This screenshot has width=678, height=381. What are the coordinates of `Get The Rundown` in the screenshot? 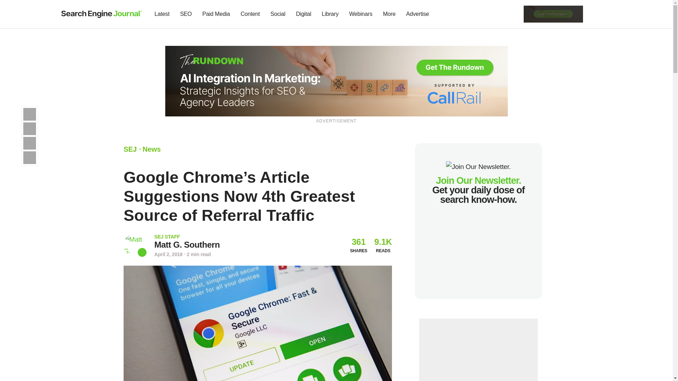 It's located at (553, 13).